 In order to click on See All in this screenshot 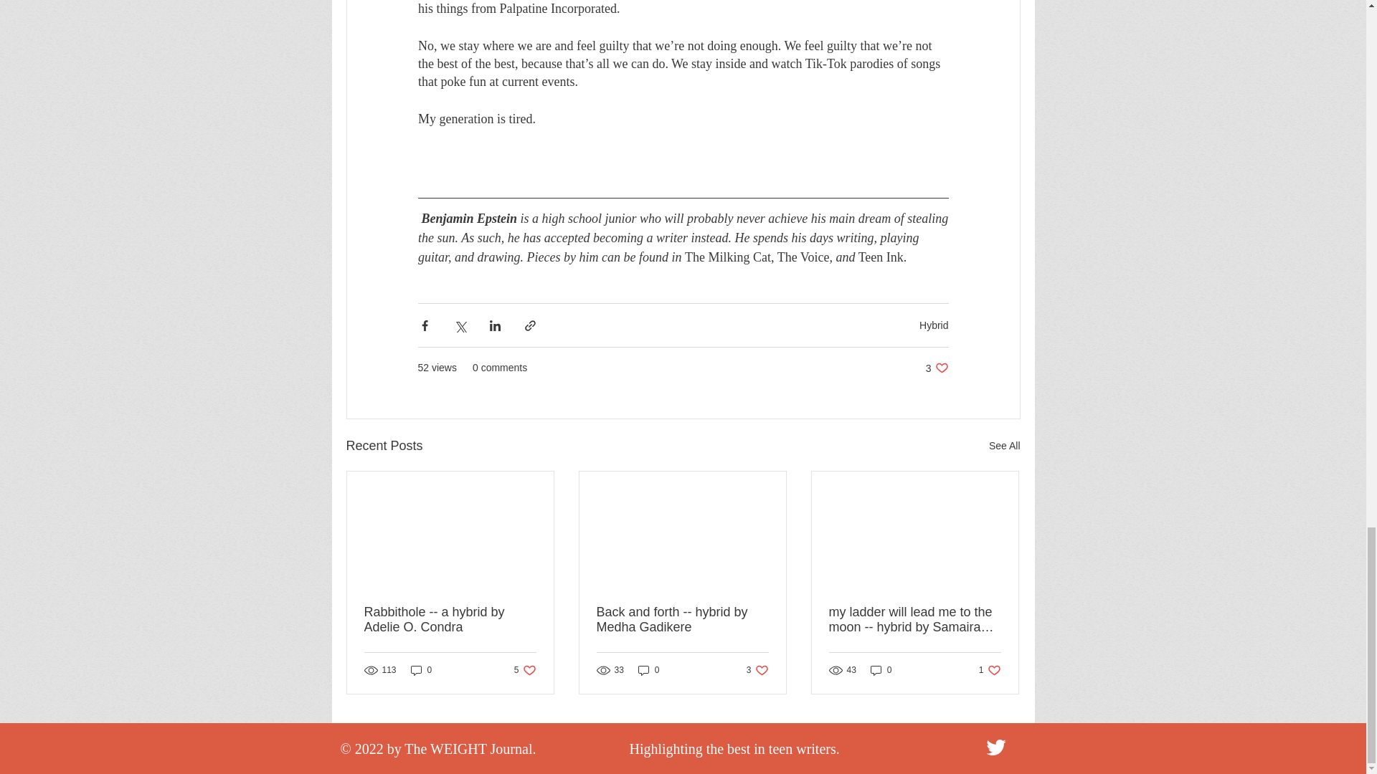, I will do `click(450, 619)`.